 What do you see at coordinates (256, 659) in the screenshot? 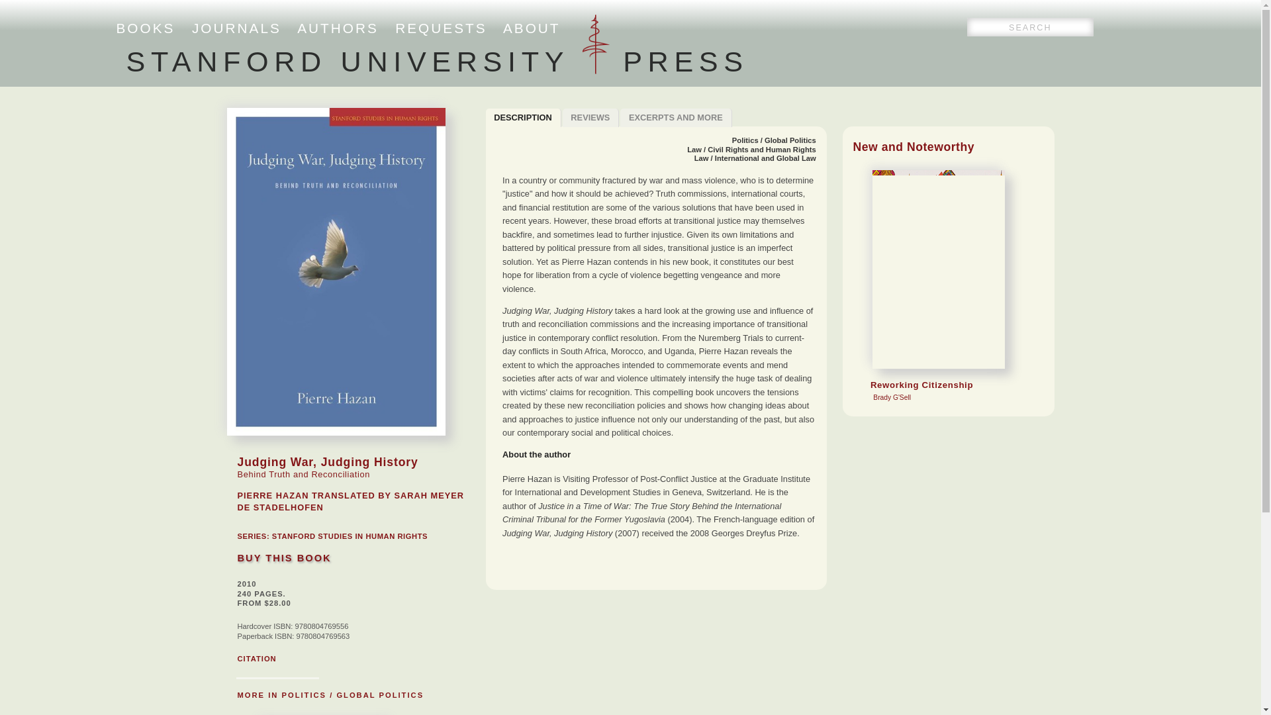
I see `AUTHORS` at bounding box center [256, 659].